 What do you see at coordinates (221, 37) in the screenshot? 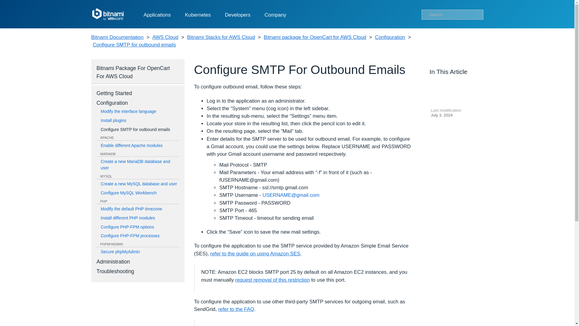
I see `Bitnami Stacks for AWS Cloud` at bounding box center [221, 37].